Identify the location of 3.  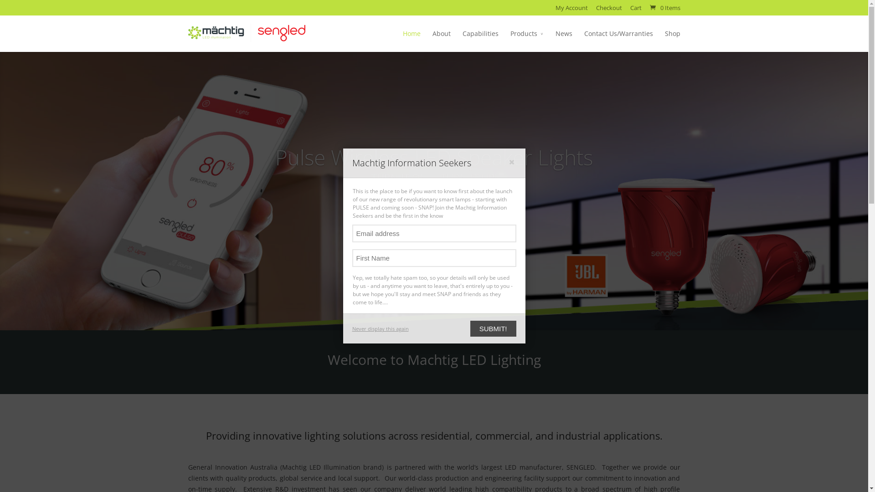
(434, 312).